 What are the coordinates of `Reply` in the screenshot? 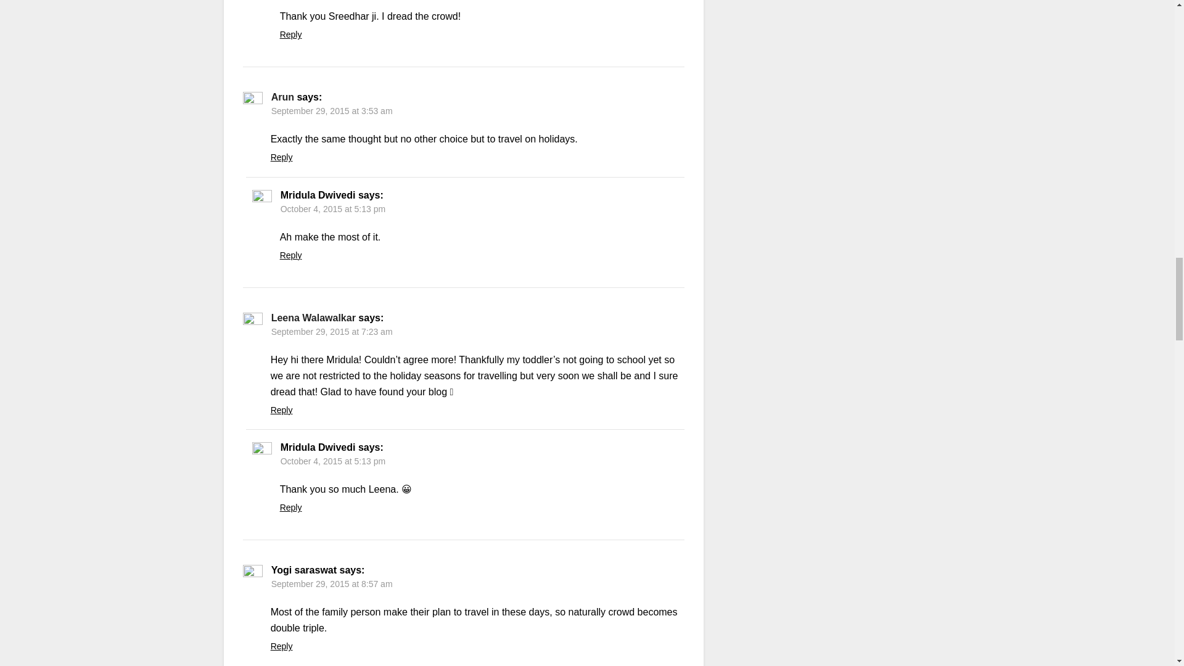 It's located at (290, 34).